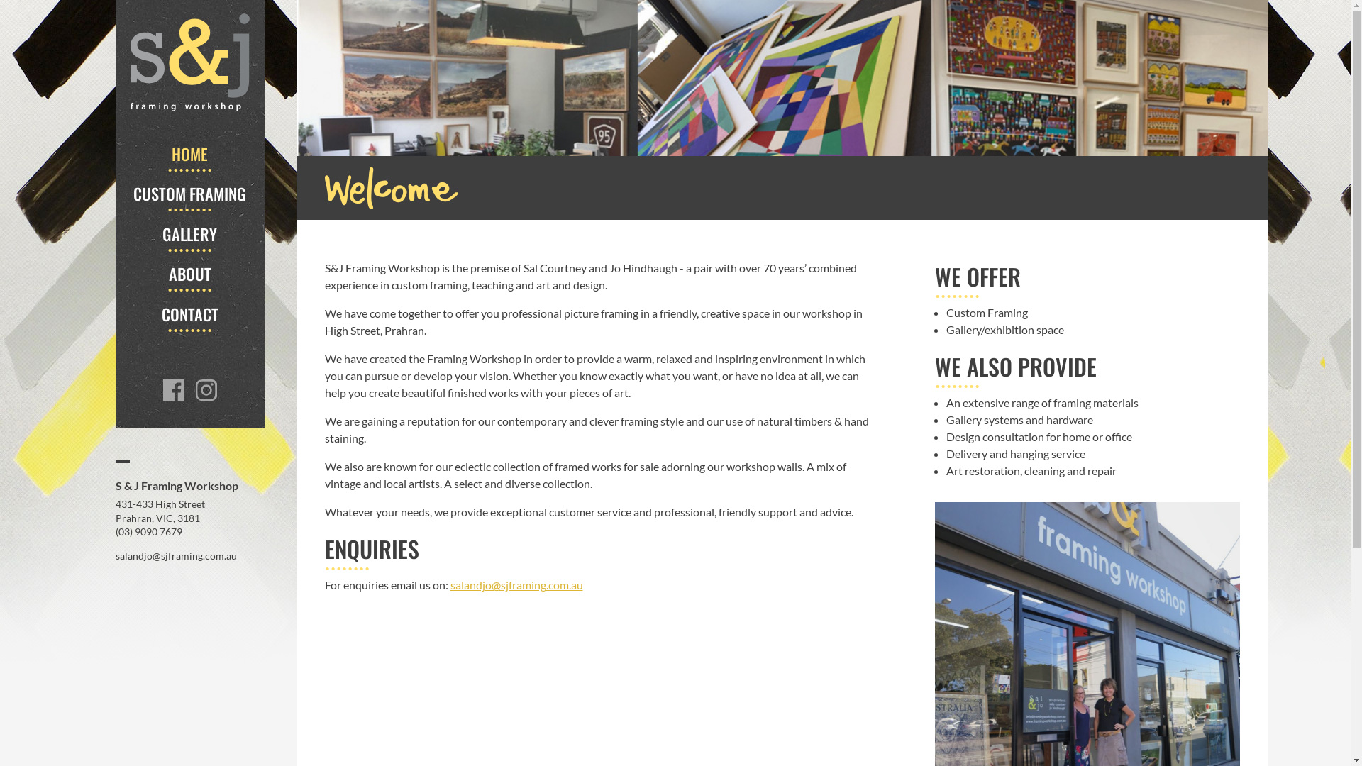  What do you see at coordinates (190, 274) in the screenshot?
I see `ABOUT` at bounding box center [190, 274].